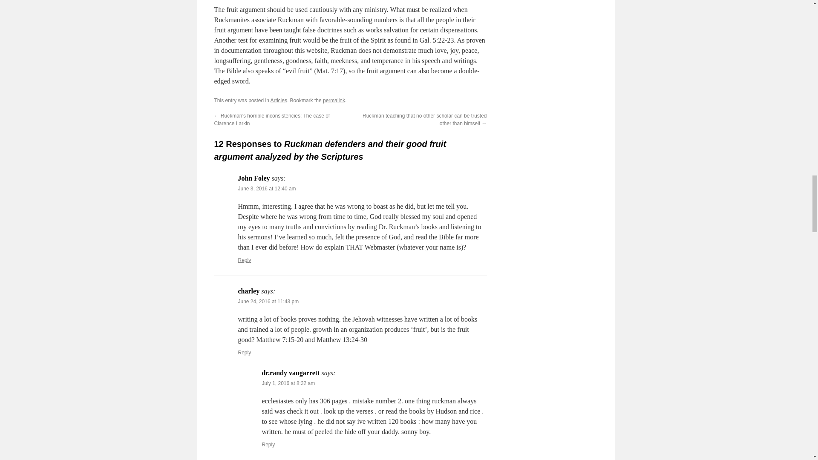  Describe the element at coordinates (267, 189) in the screenshot. I see `June 3, 2016 at 12:40 am` at that location.